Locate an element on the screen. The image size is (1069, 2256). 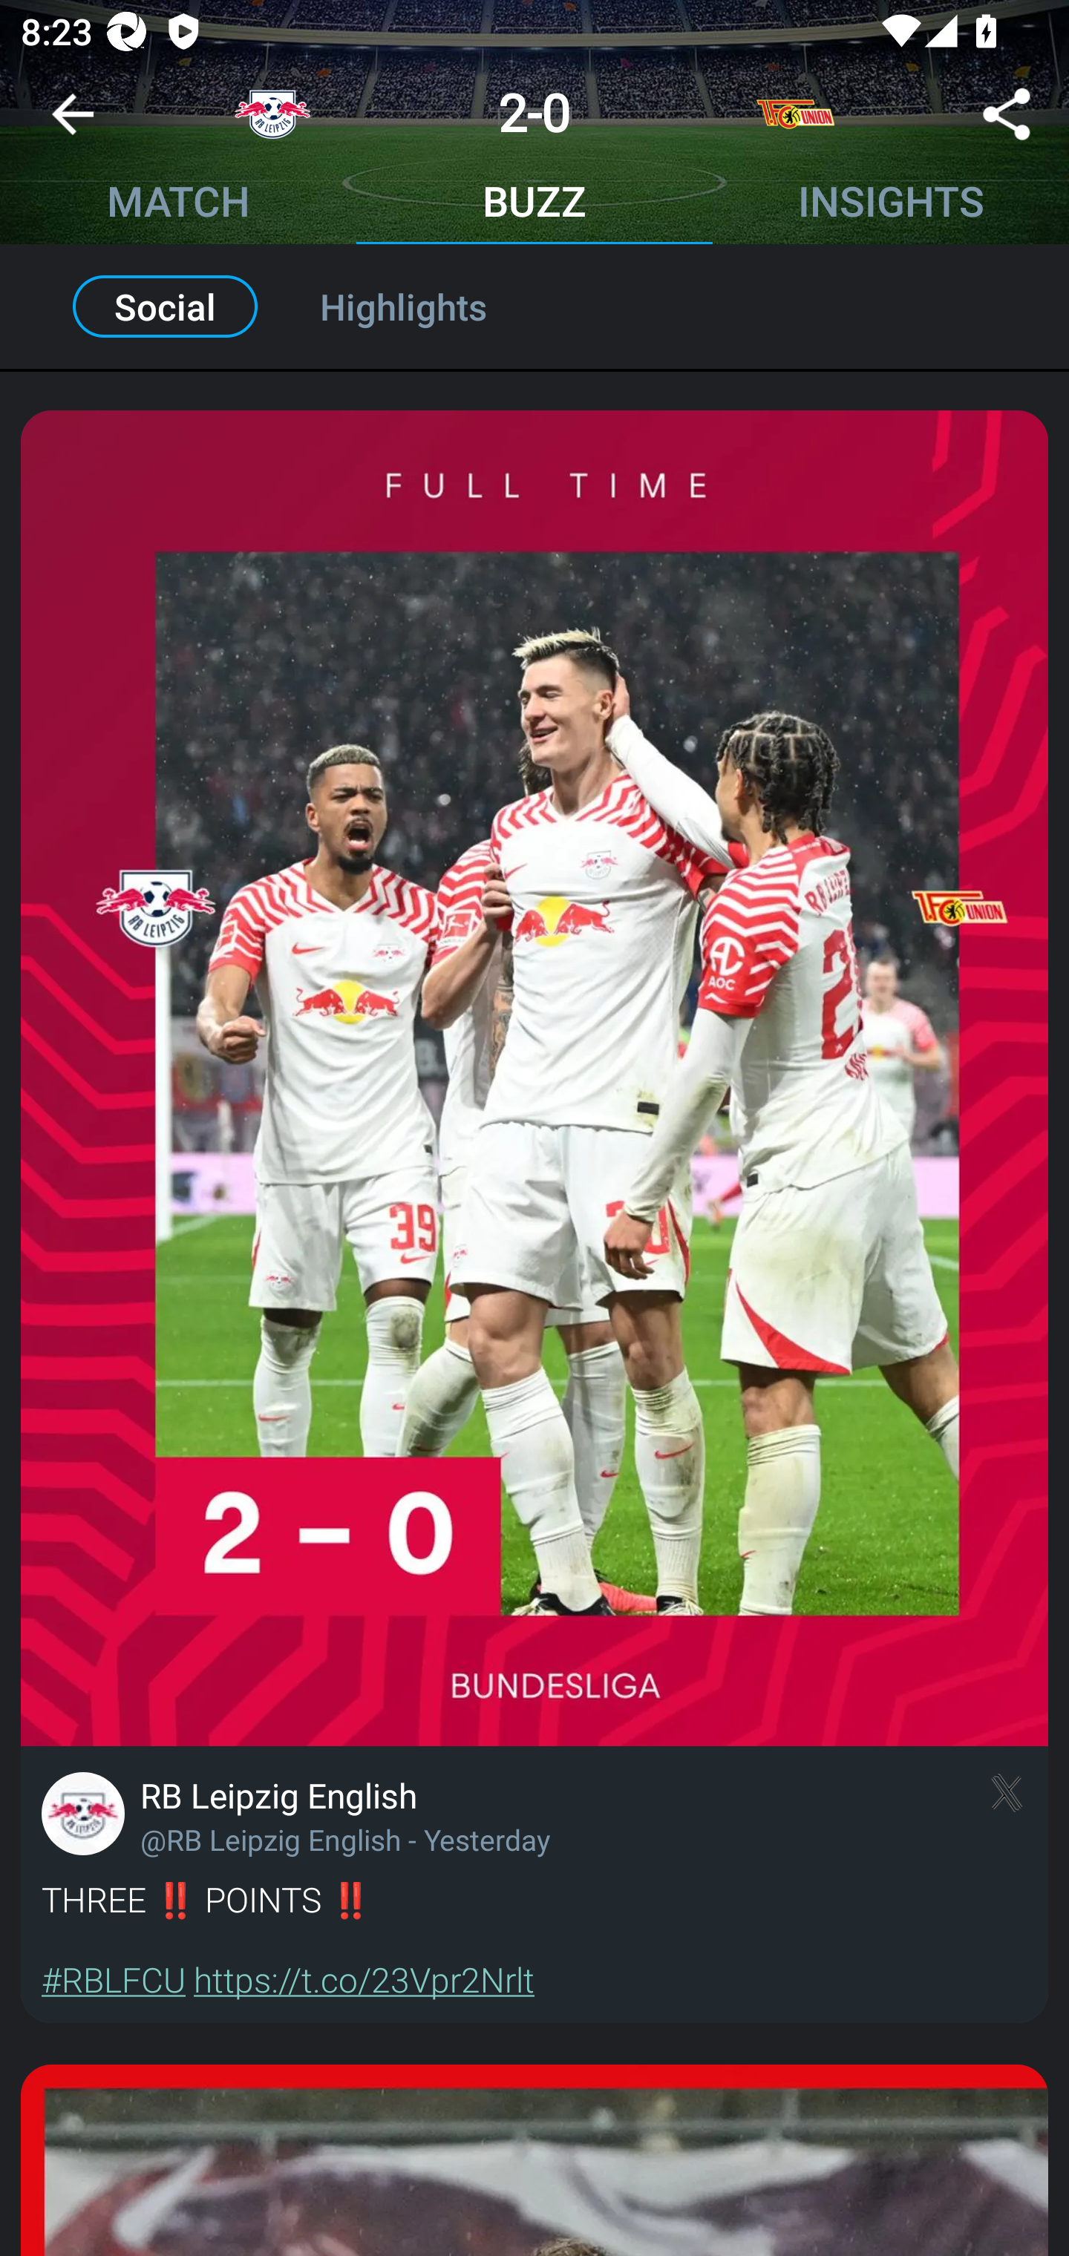
Navigate up is located at coordinates (73, 125).